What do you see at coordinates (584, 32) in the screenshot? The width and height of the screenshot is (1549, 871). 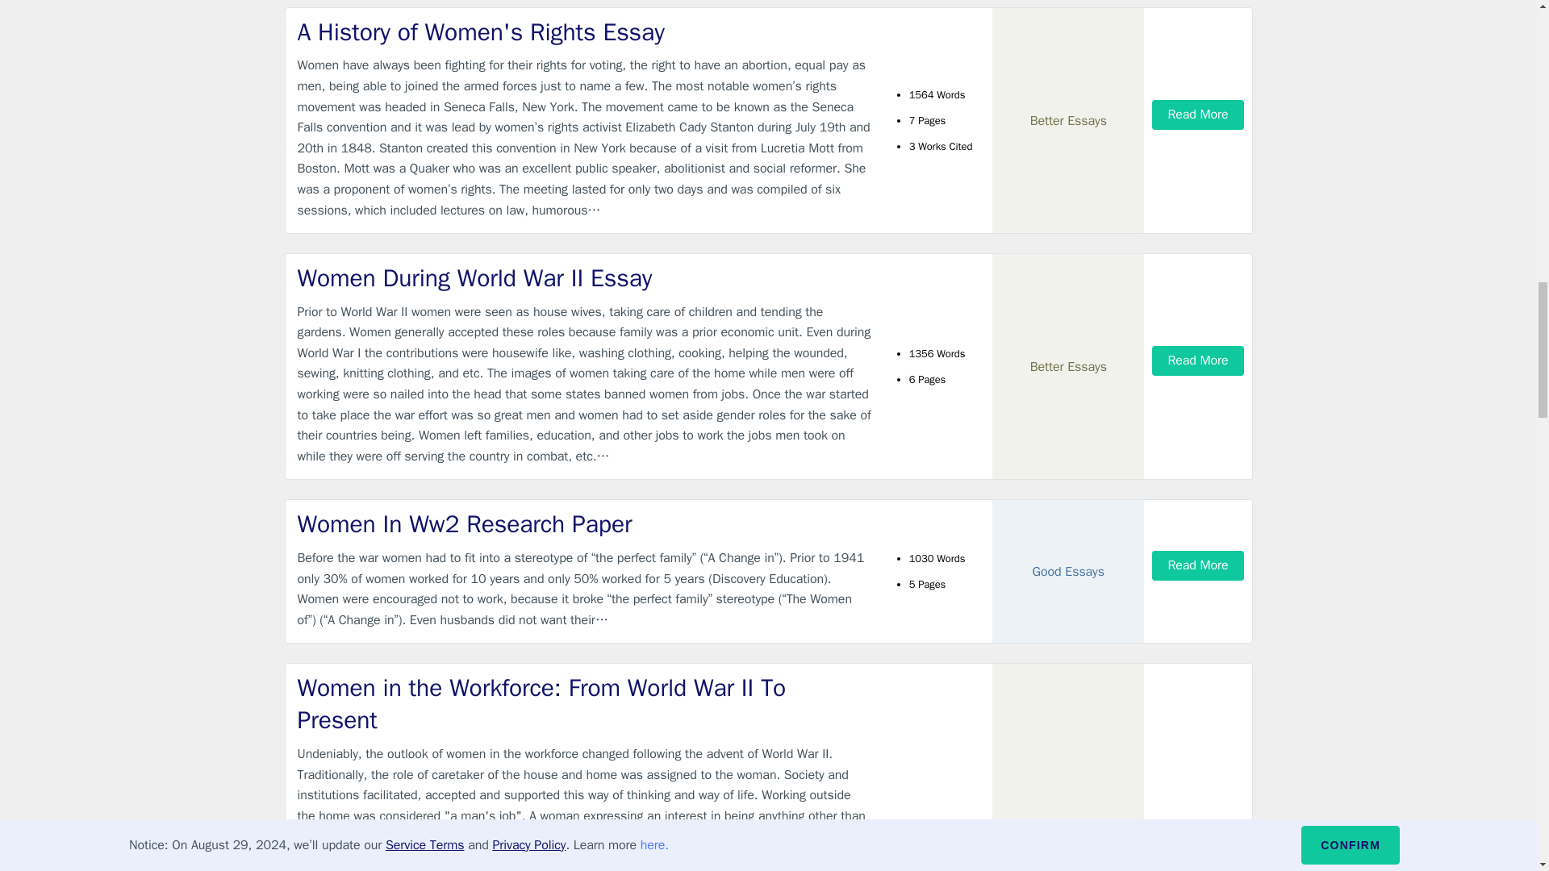 I see `A History of Women's Rights Essay` at bounding box center [584, 32].